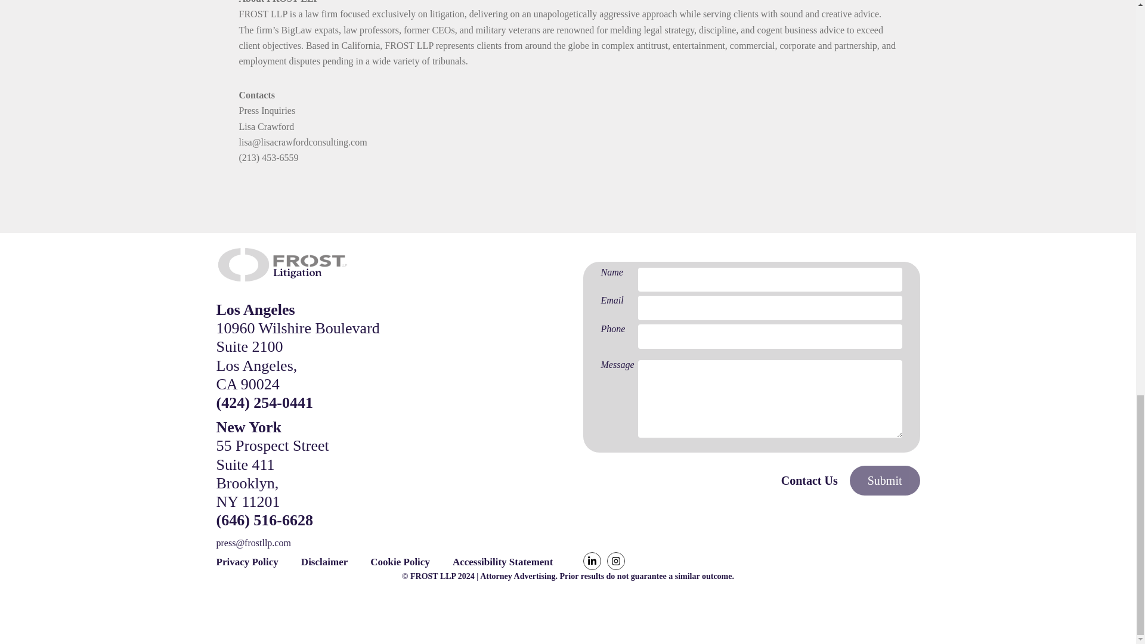 The height and width of the screenshot is (644, 1145). I want to click on Accessibility Statement, so click(502, 562).